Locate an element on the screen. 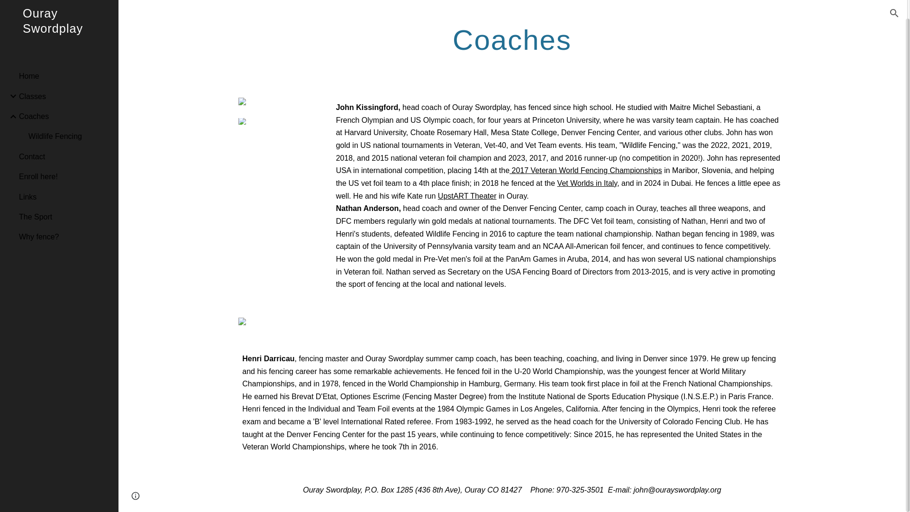  Contact is located at coordinates (65, 137).